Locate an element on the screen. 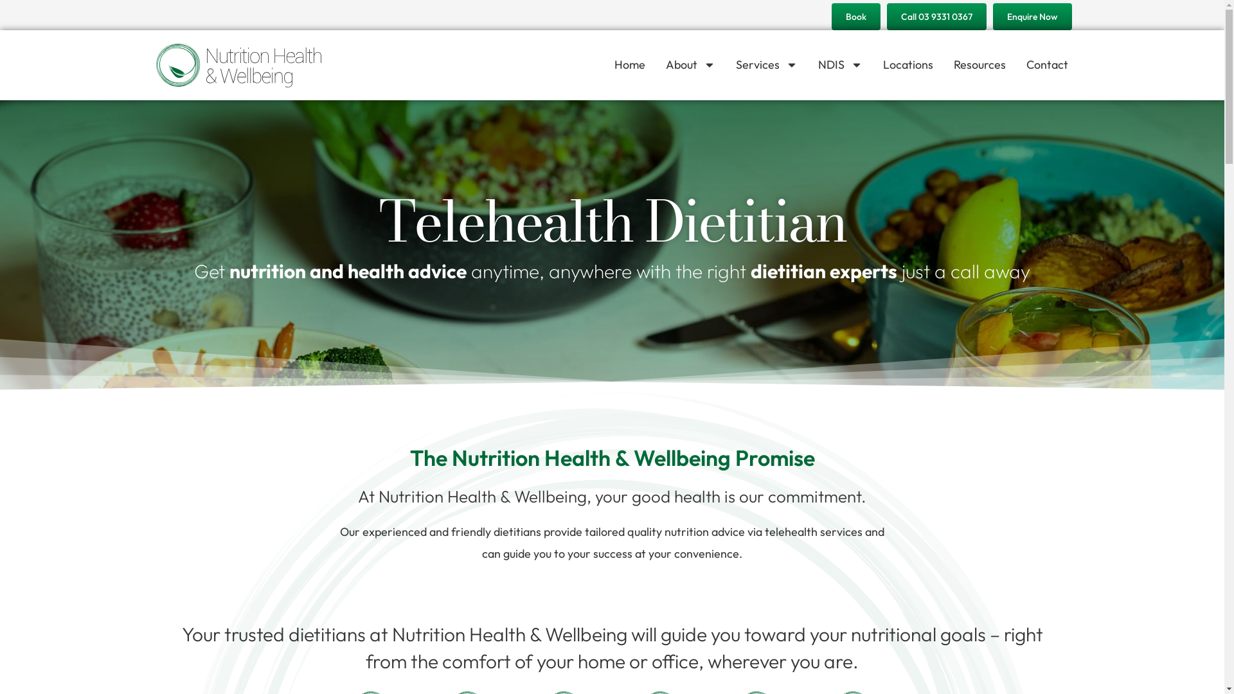  Services is located at coordinates (767, 64).